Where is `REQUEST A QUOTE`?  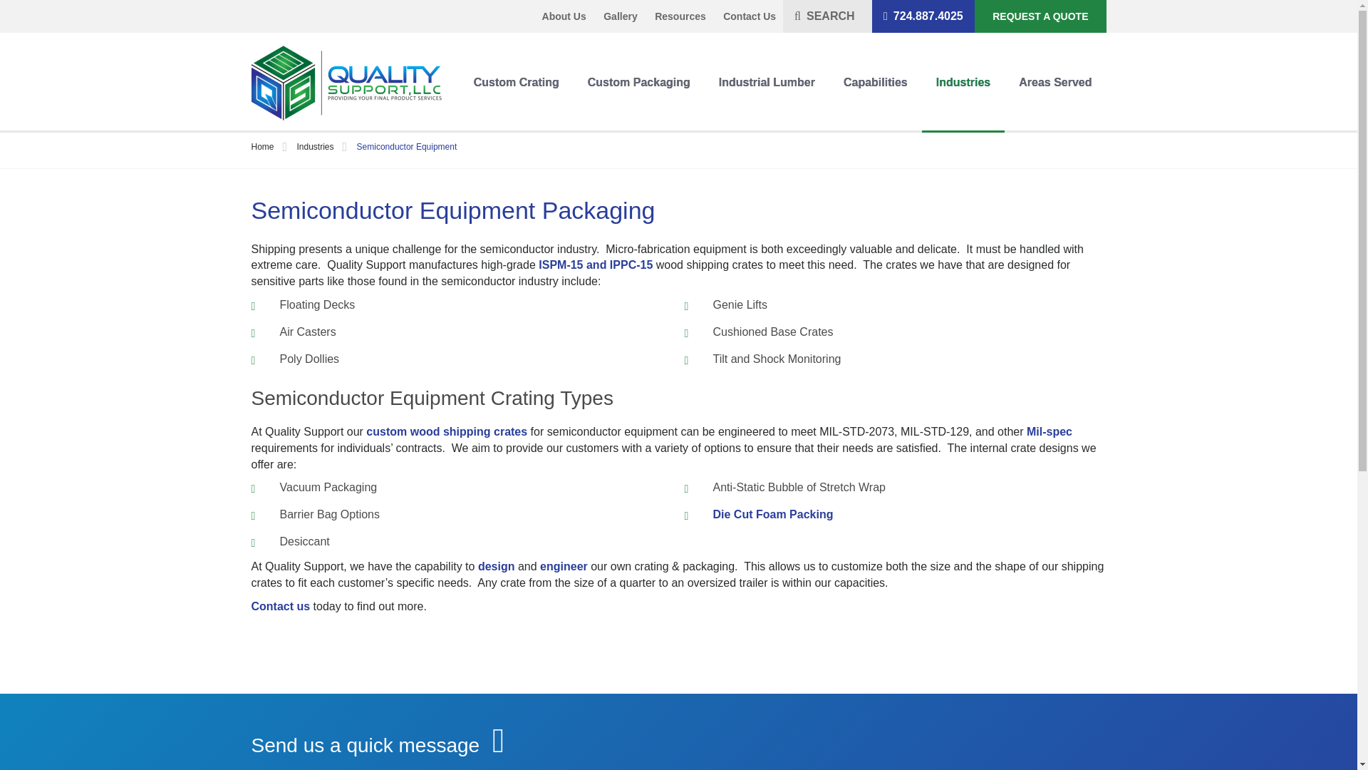 REQUEST A QUOTE is located at coordinates (1040, 16).